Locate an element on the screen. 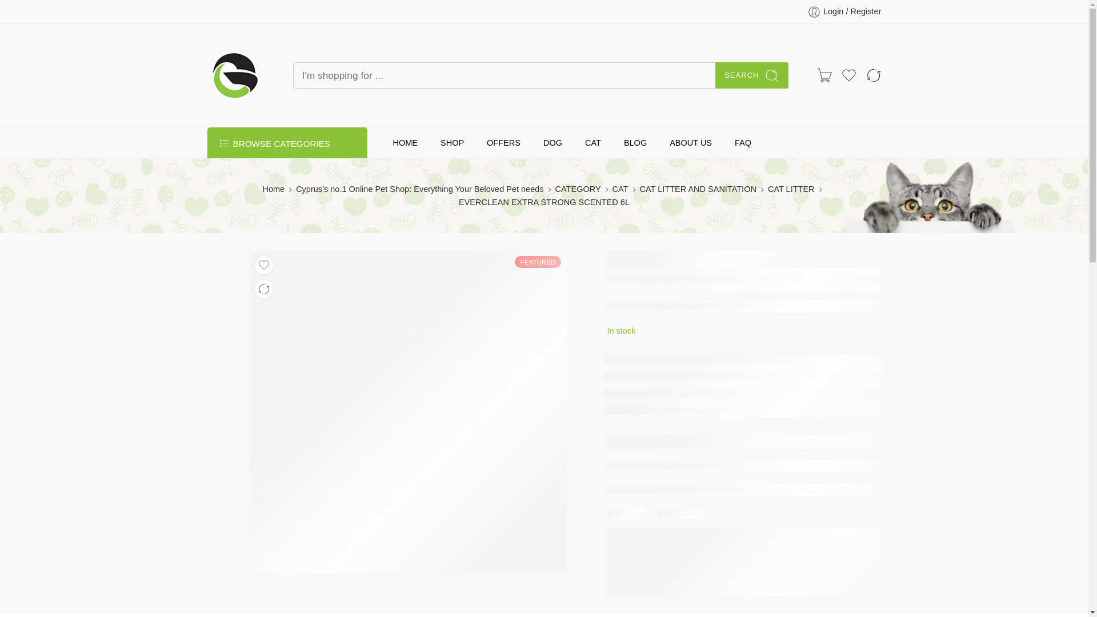  CAT LITTER is located at coordinates (791, 189).